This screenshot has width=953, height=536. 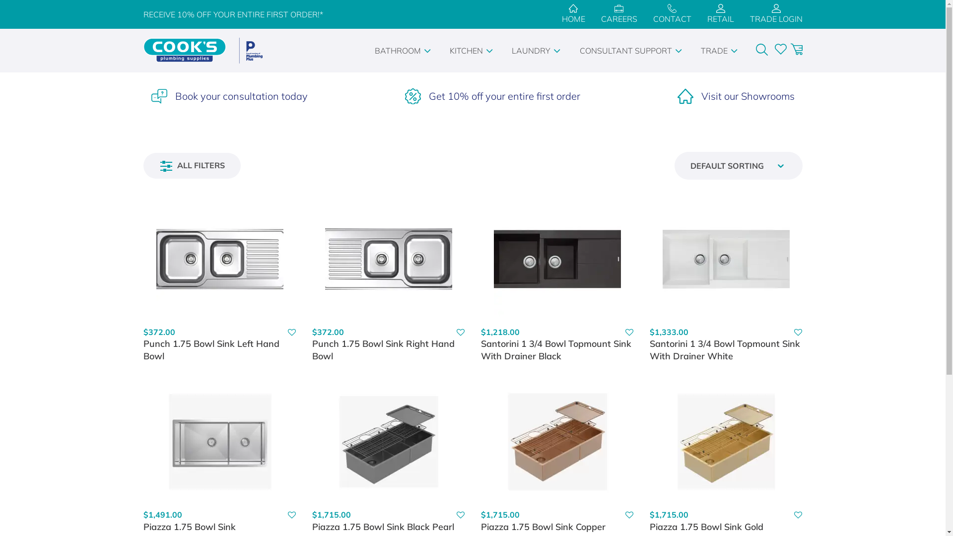 What do you see at coordinates (618, 14) in the screenshot?
I see `CAREERS` at bounding box center [618, 14].